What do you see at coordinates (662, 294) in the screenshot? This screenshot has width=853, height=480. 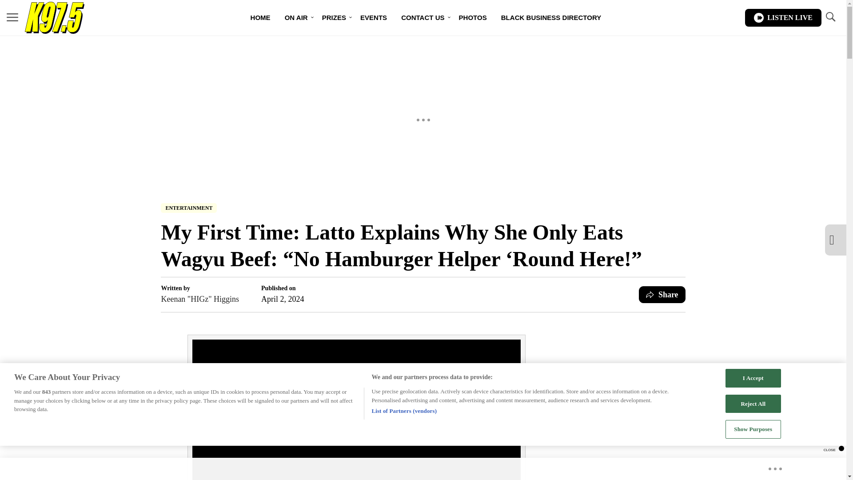 I see `Share` at bounding box center [662, 294].